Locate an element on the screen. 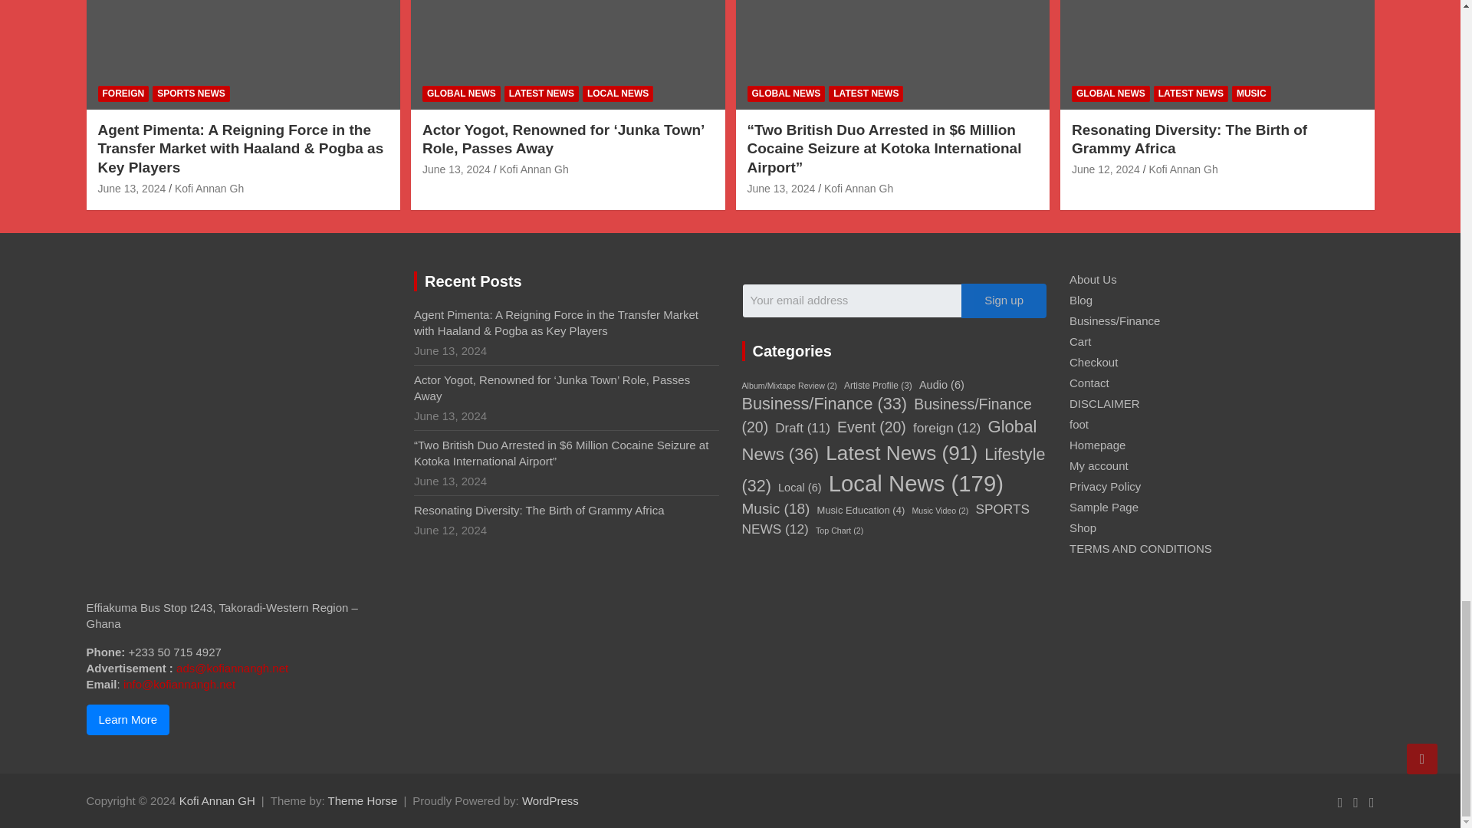 This screenshot has height=828, width=1472. Resonating Diversity: The Birth of Grammy Africa is located at coordinates (1106, 169).